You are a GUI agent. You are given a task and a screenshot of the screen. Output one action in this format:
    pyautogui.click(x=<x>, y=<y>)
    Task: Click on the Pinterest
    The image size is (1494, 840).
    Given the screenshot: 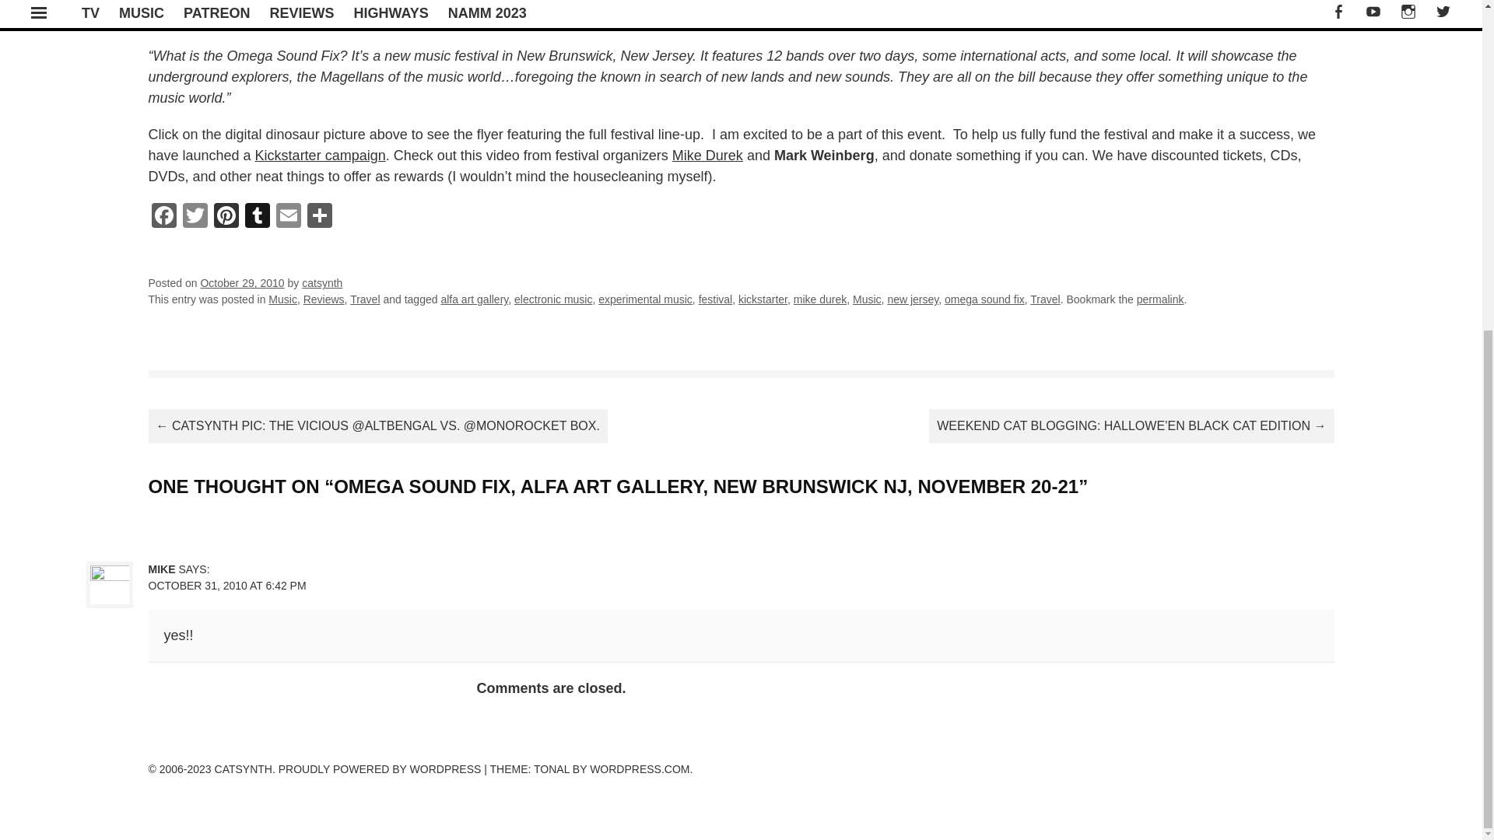 What is the action you would take?
    pyautogui.click(x=226, y=218)
    